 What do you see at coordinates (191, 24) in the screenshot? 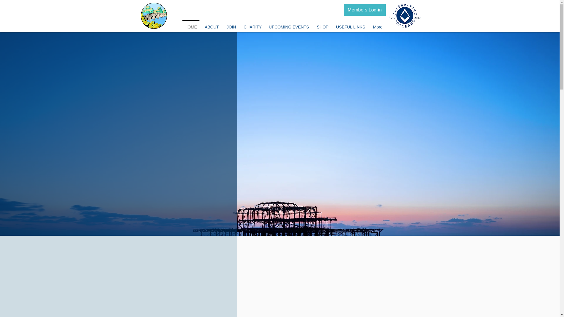
I see `HOME` at bounding box center [191, 24].